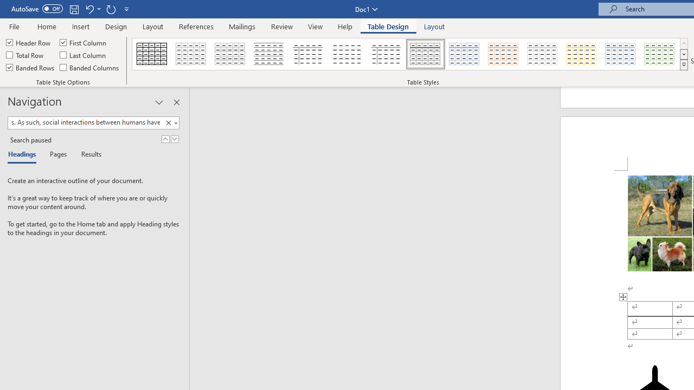 The image size is (694, 390). Describe the element at coordinates (410, 54) in the screenshot. I see `AutomationID: TableStylesGalleryWord` at that location.